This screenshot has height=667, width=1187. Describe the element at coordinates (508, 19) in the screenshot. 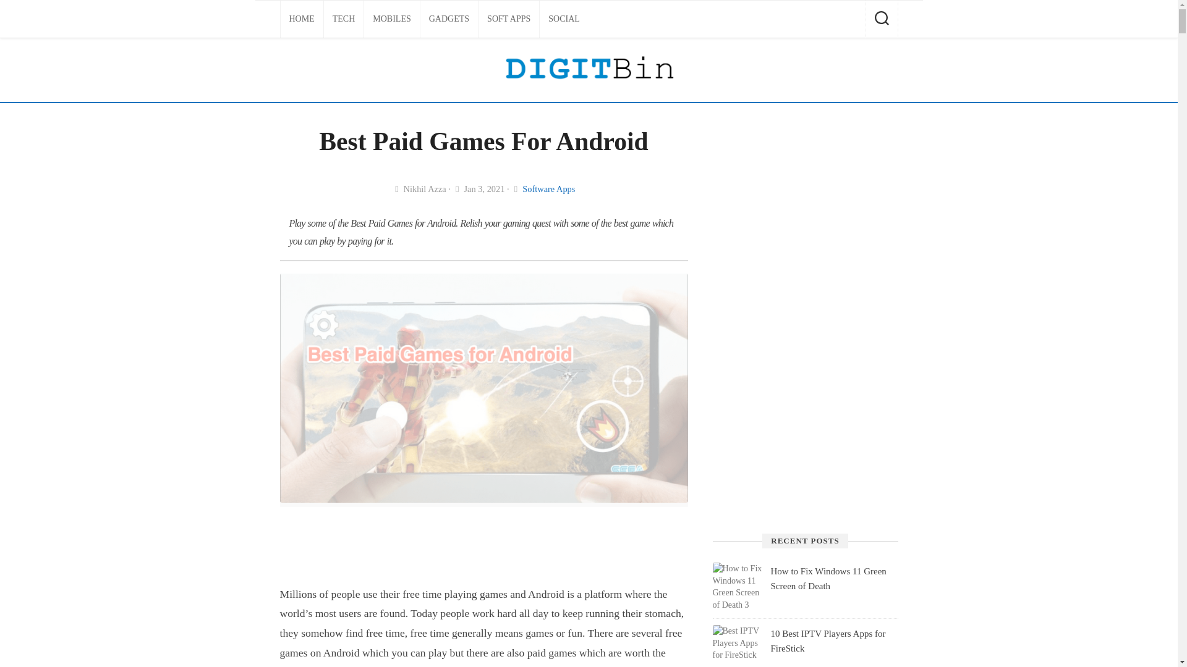

I see `SOFT APPS` at that location.